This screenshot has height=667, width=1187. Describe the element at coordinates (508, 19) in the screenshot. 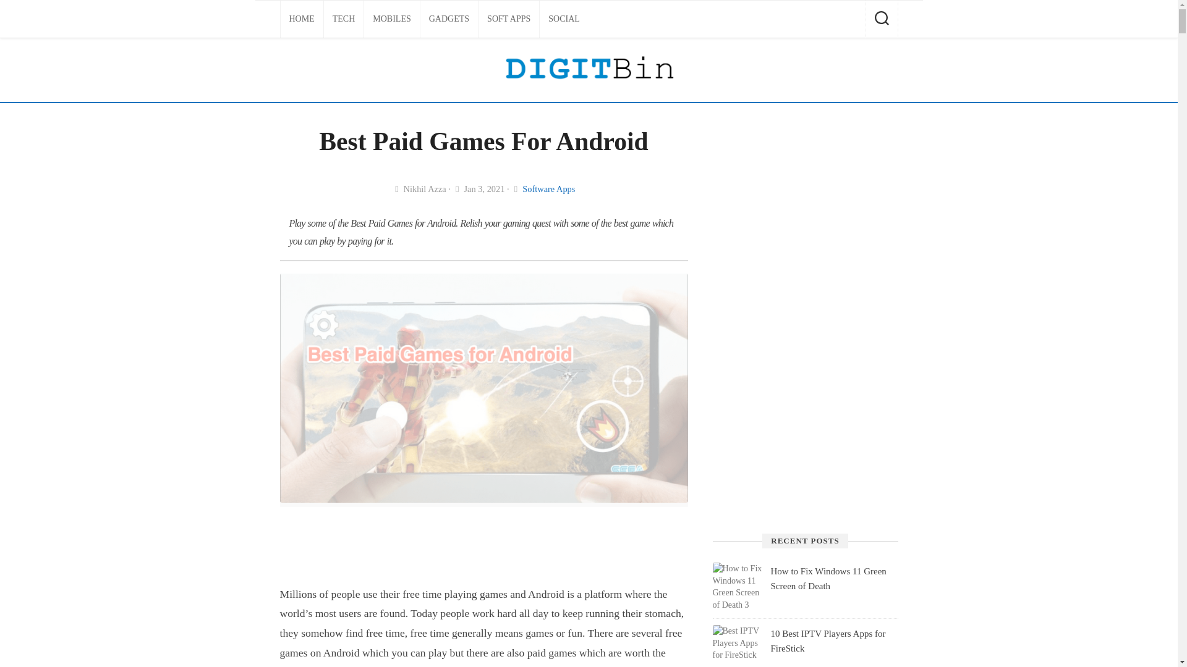

I see `SOFT APPS` at that location.